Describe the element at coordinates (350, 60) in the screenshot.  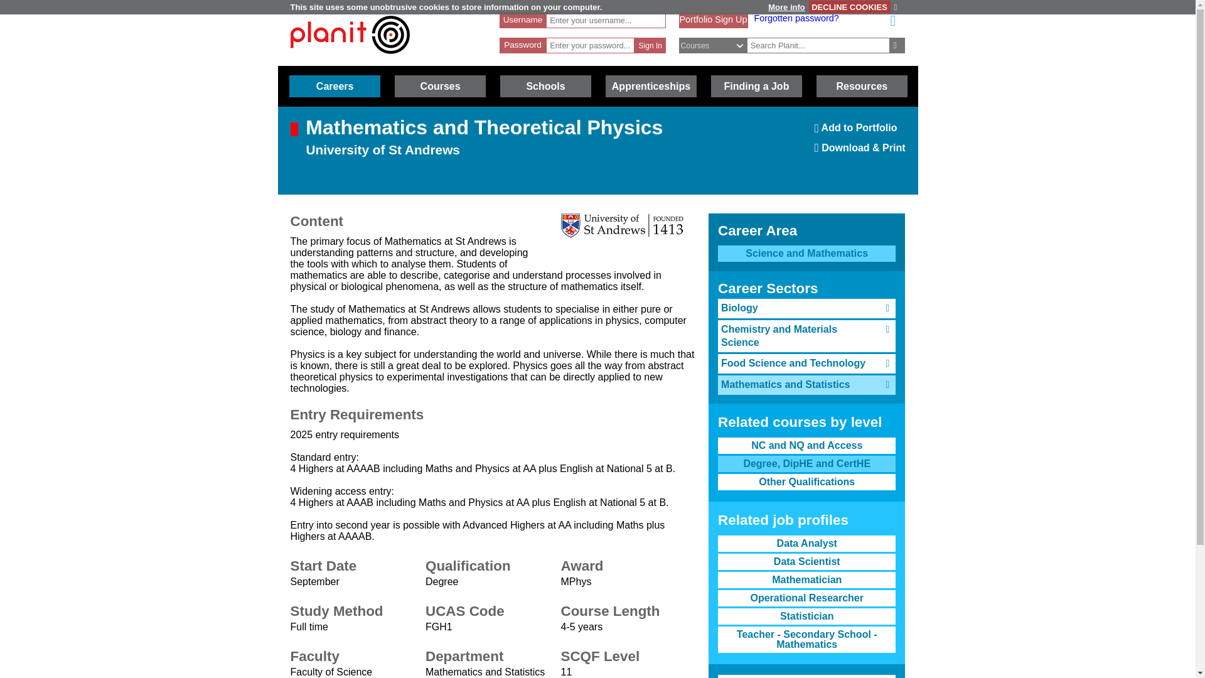
I see `Planit Home` at that location.